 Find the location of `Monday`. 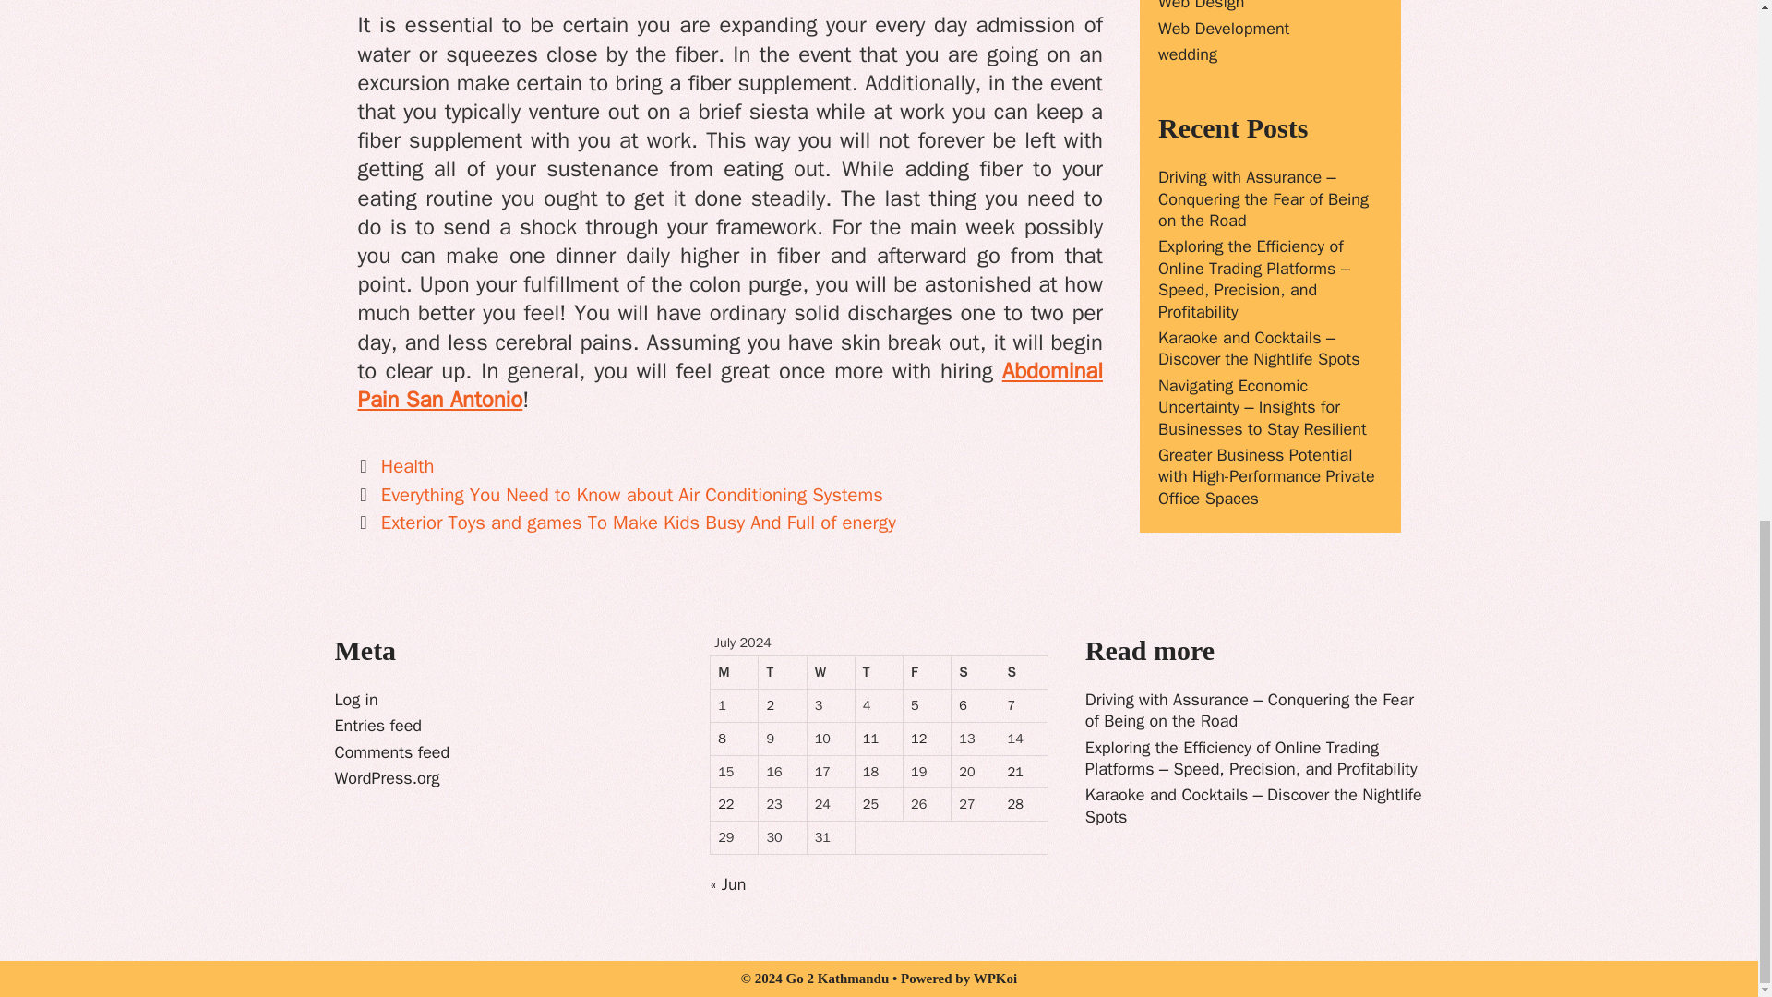

Monday is located at coordinates (734, 672).